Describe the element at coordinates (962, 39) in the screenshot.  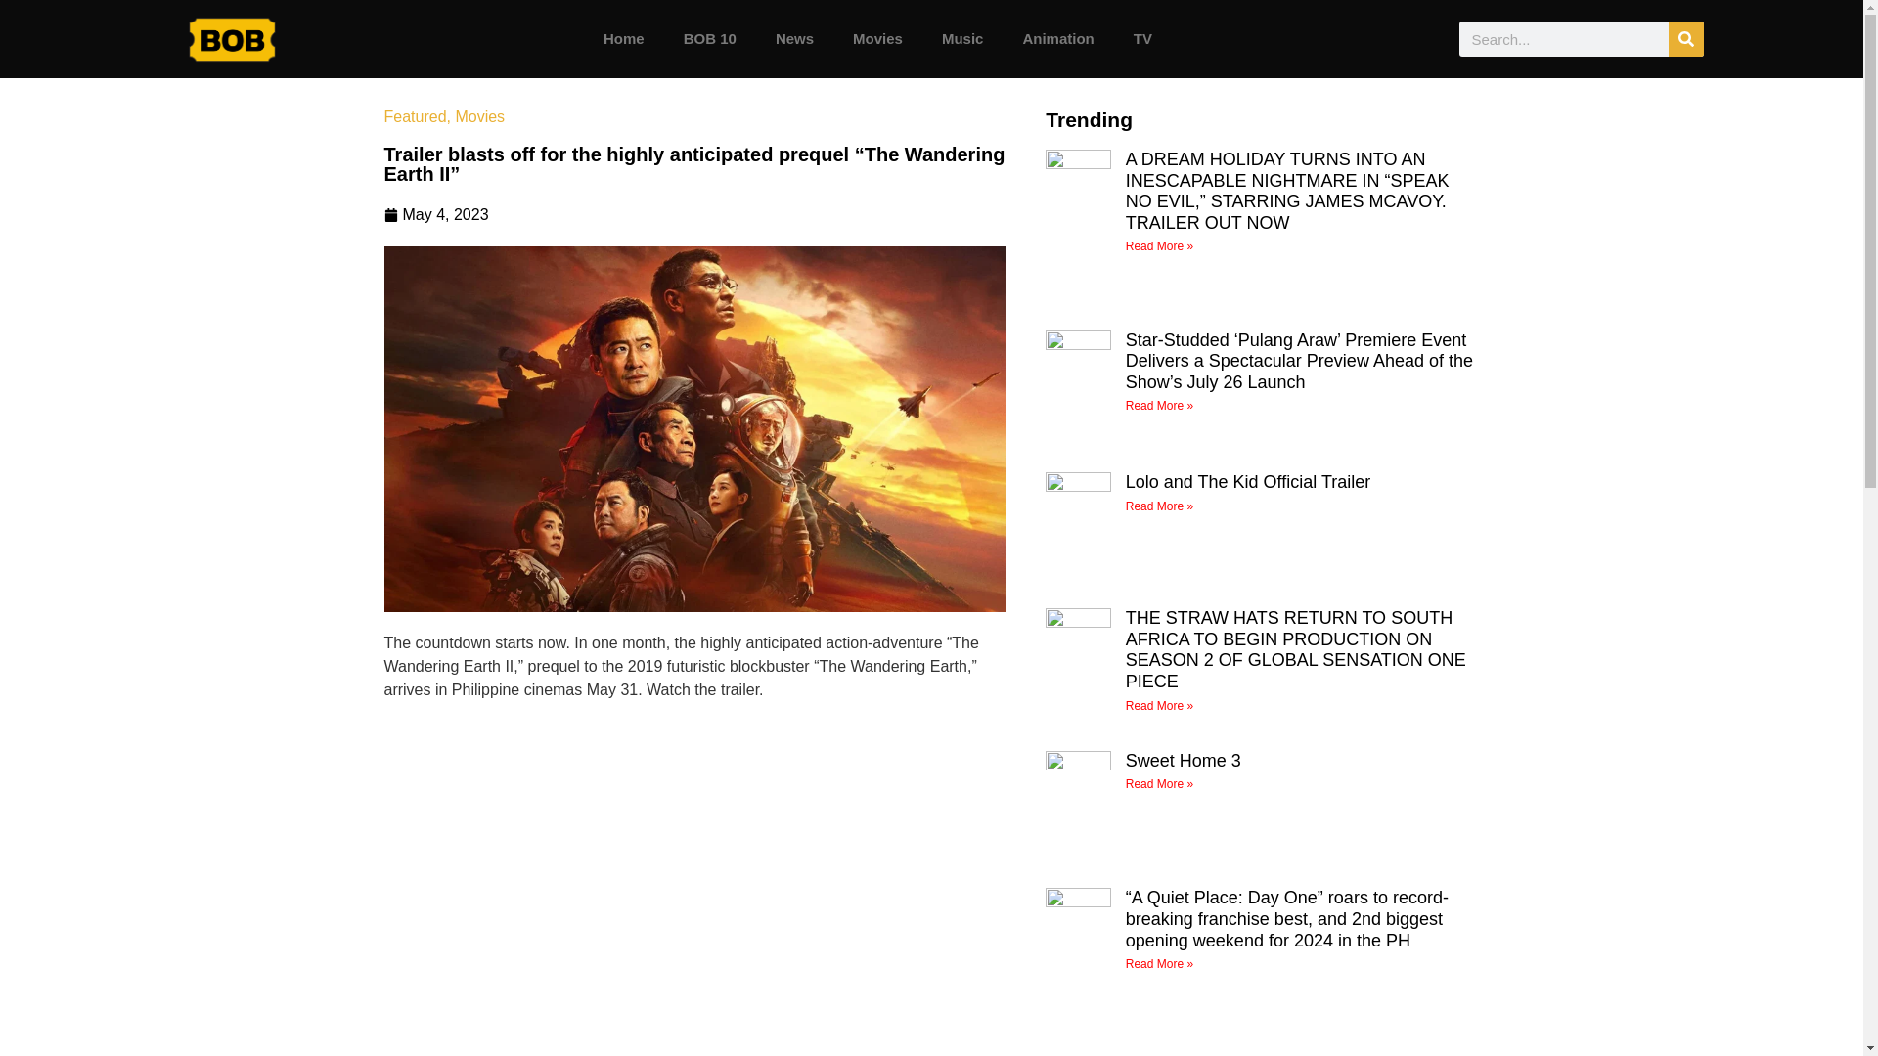
I see `Music` at that location.